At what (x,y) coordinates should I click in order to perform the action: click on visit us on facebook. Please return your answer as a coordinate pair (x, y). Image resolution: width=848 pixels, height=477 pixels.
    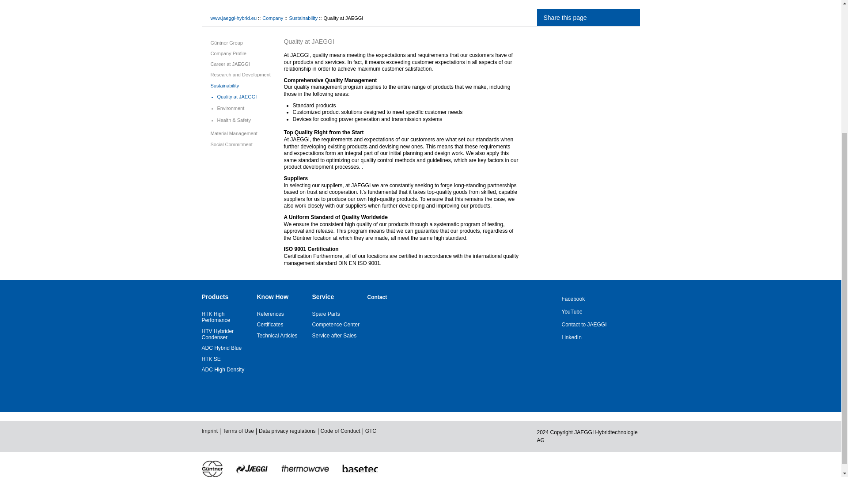
    Looking at the image, I should click on (588, 299).